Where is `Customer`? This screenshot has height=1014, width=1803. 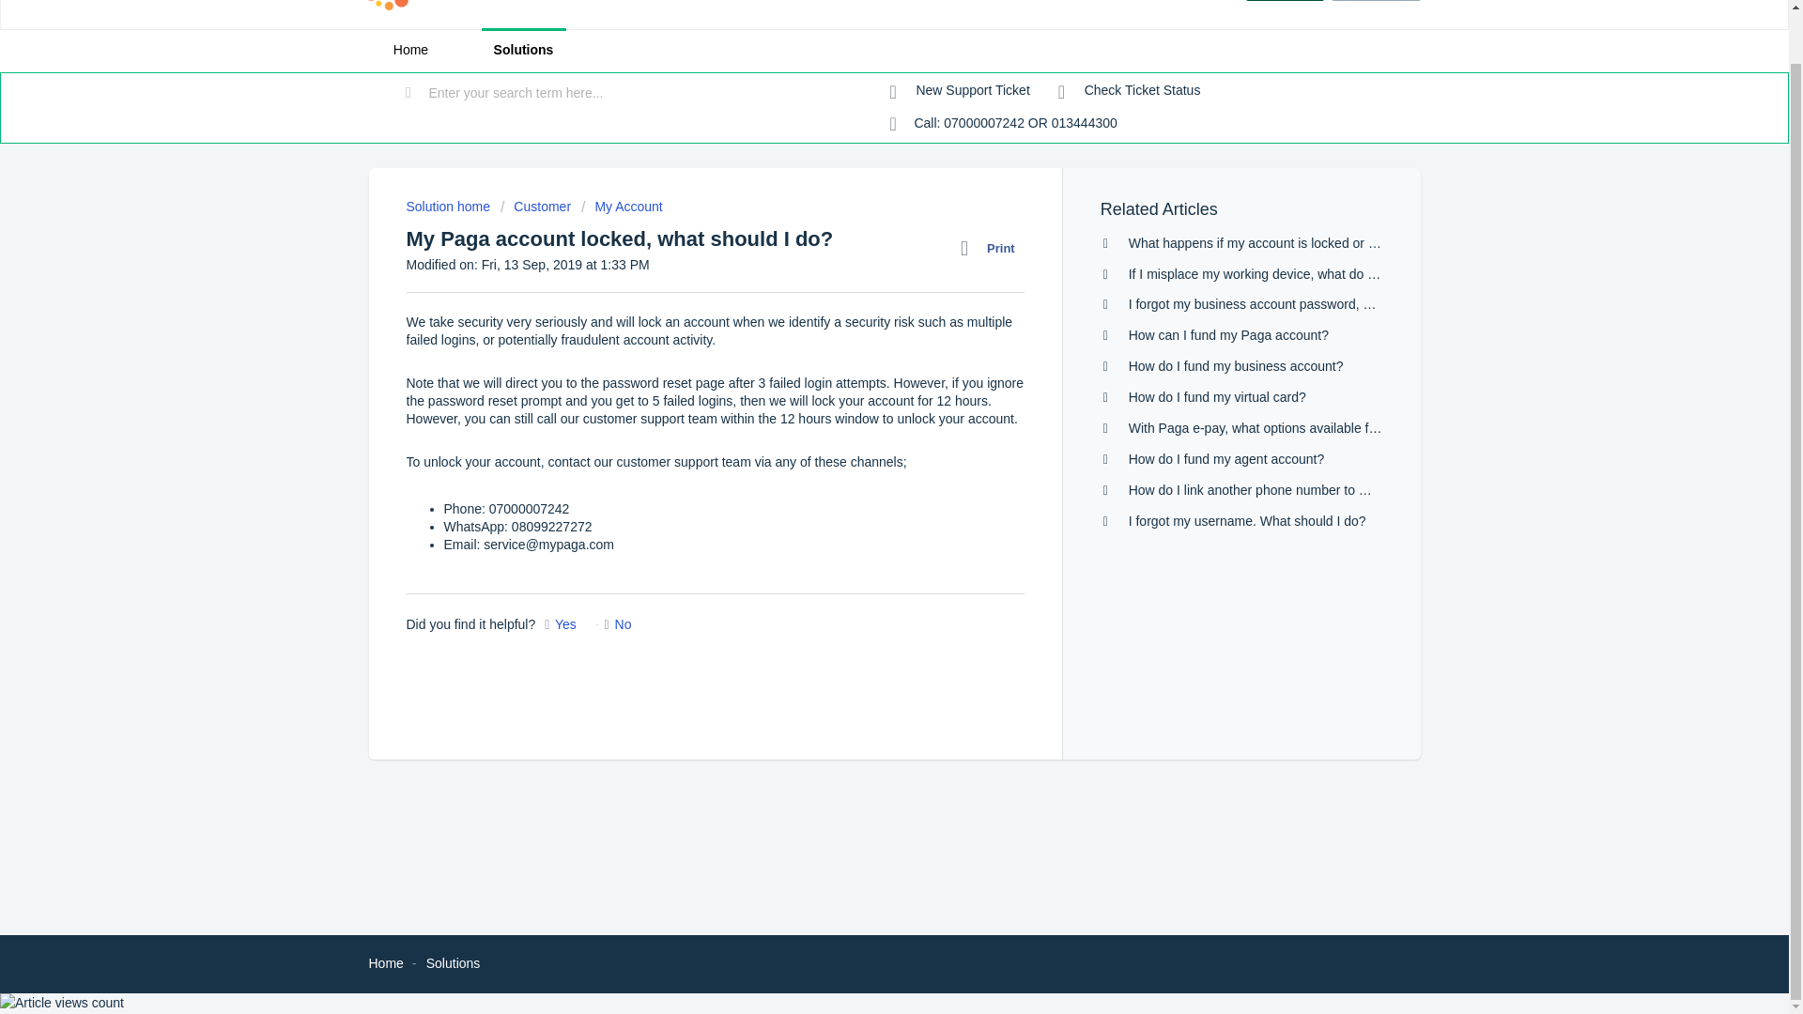
Customer is located at coordinates (535, 206).